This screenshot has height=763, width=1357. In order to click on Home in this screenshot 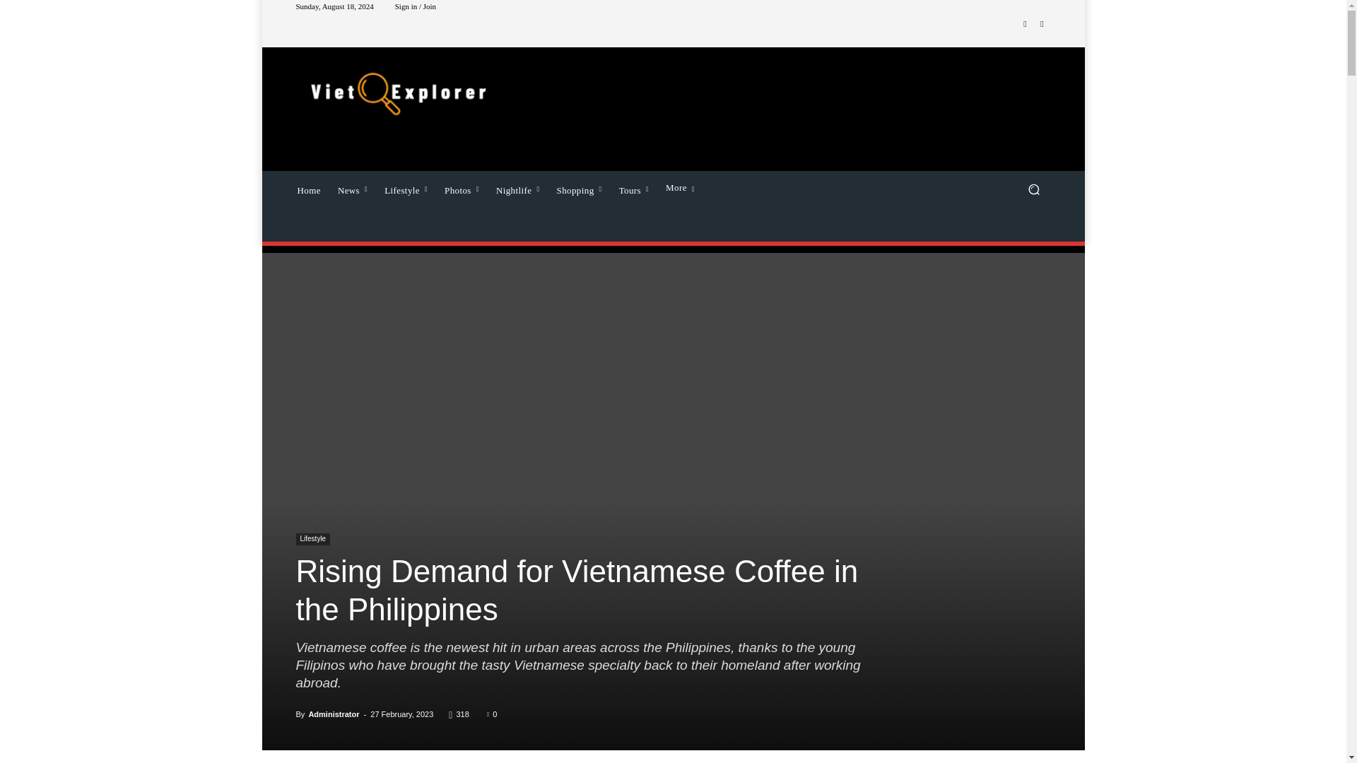, I will do `click(308, 189)`.